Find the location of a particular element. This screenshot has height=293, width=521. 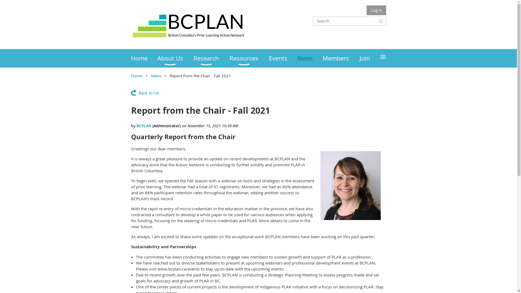

Members is located at coordinates (341, 58).